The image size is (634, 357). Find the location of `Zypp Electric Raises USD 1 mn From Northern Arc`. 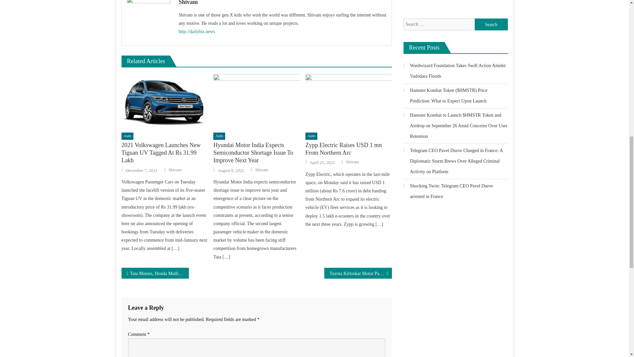

Zypp Electric Raises USD 1 mn From Northern Arc is located at coordinates (349, 101).